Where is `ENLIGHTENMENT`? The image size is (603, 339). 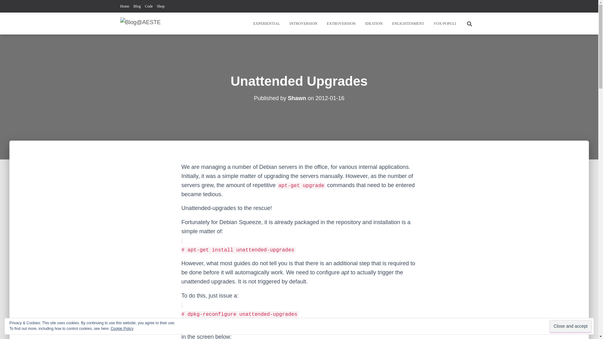
ENLIGHTENMENT is located at coordinates (408, 23).